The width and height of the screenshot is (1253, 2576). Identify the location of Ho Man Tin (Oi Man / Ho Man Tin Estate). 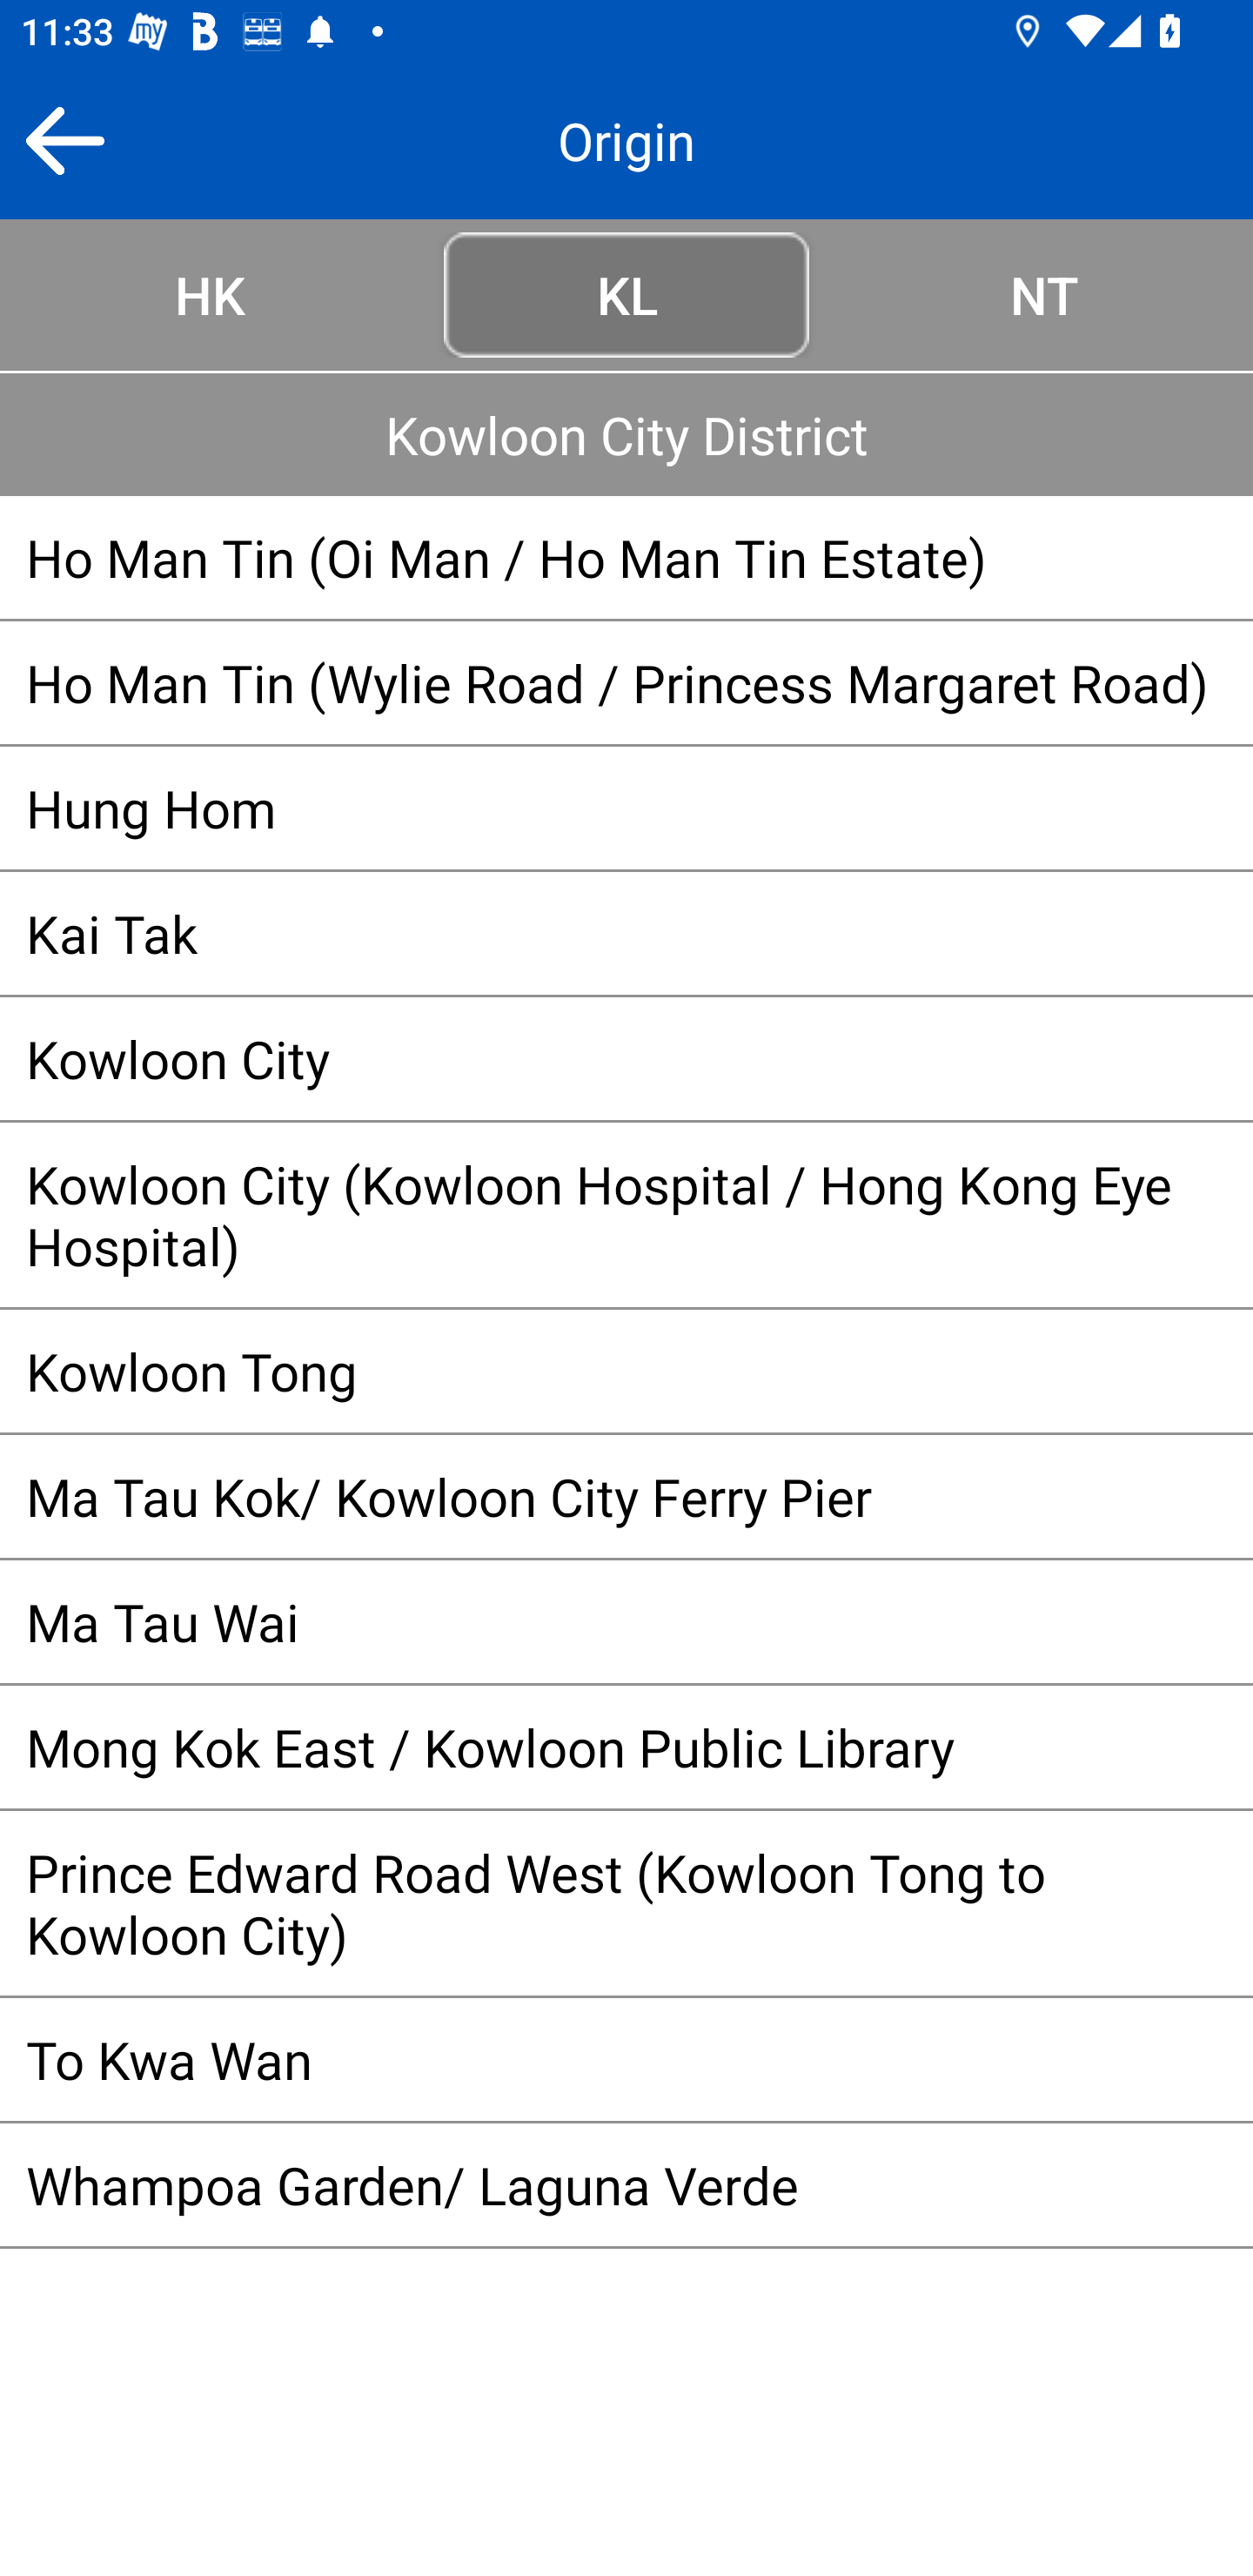
(626, 557).